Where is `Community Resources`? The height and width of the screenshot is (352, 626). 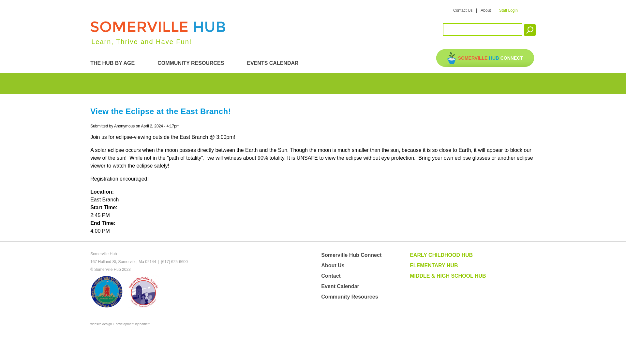
Community Resources is located at coordinates (350, 297).